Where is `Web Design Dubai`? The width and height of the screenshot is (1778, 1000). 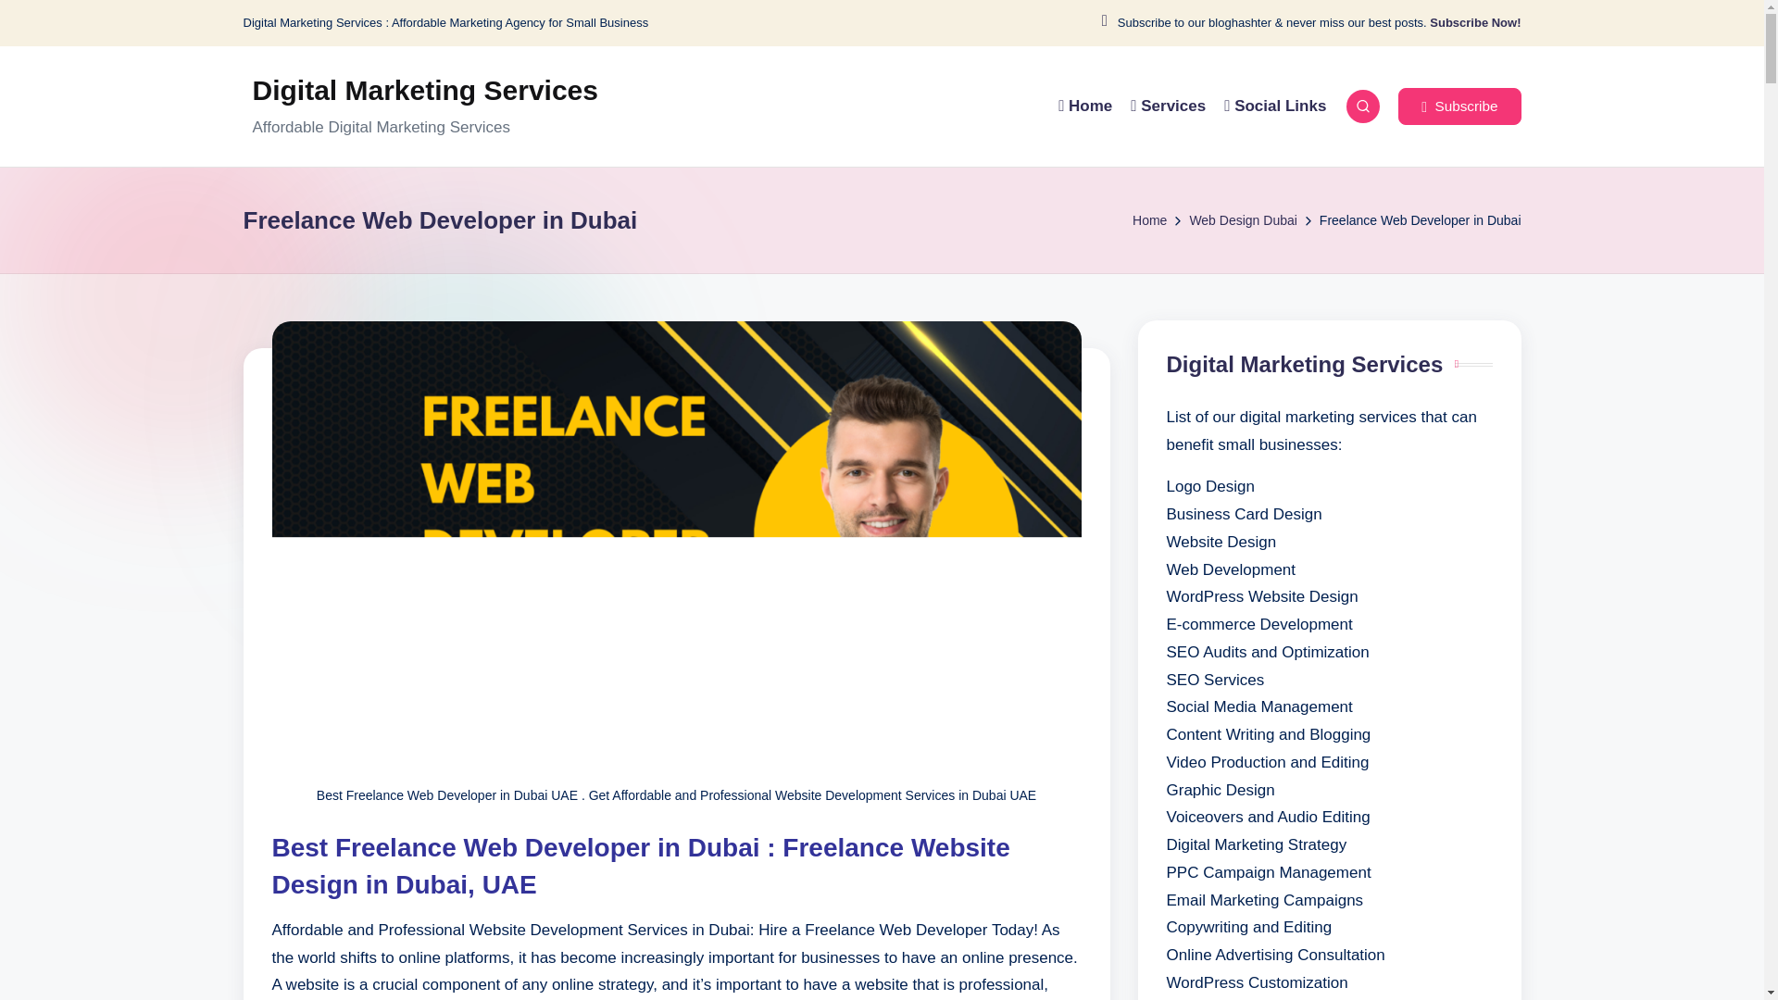
Web Design Dubai is located at coordinates (1243, 220).